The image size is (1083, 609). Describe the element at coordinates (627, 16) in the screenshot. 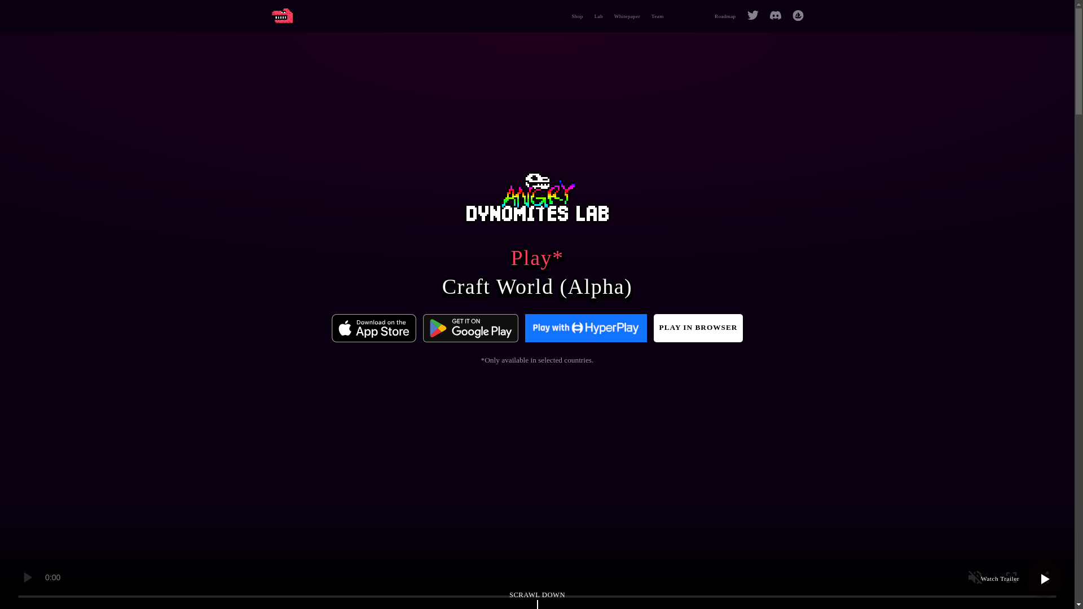

I see `Whitepaper` at that location.